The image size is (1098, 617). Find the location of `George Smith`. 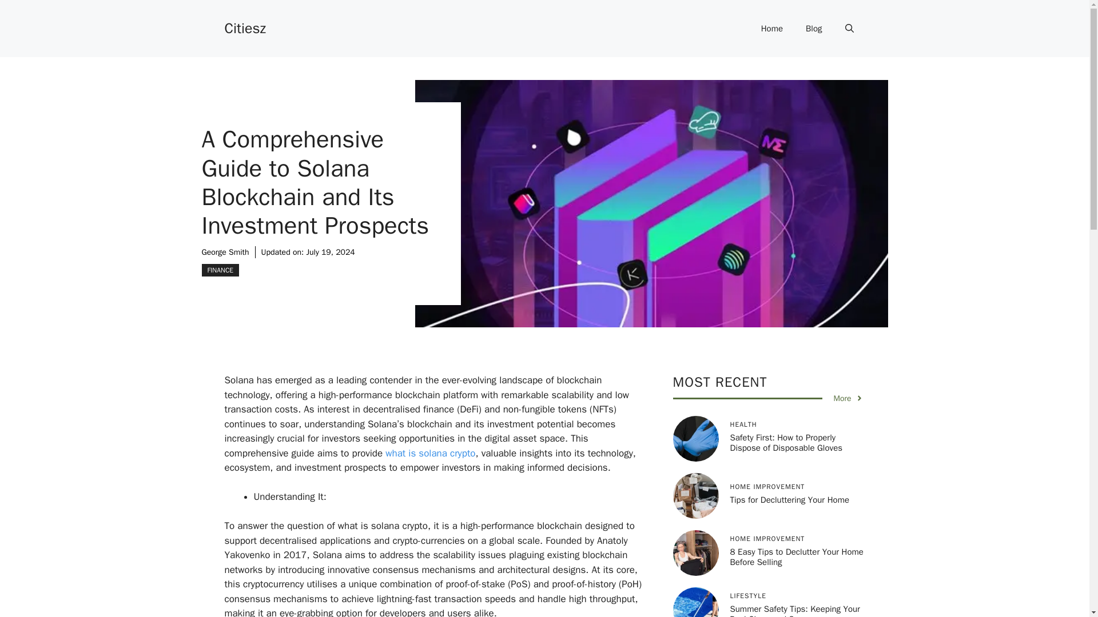

George Smith is located at coordinates (225, 253).